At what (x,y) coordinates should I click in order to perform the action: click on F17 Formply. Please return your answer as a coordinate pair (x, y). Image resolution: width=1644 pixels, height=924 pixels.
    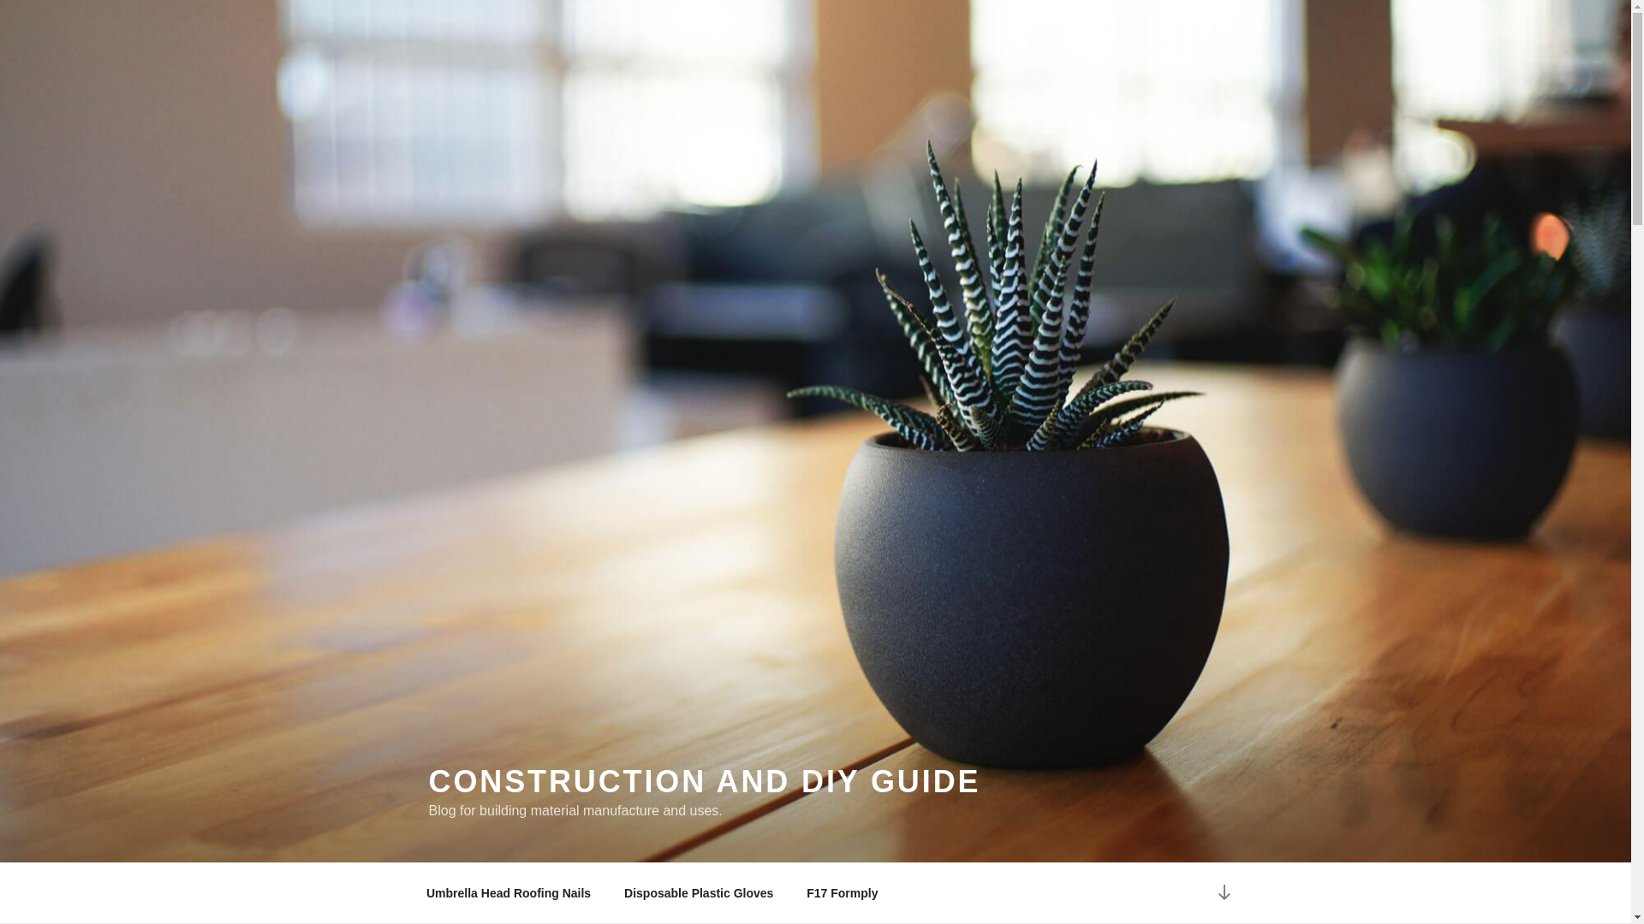
    Looking at the image, I should click on (843, 893).